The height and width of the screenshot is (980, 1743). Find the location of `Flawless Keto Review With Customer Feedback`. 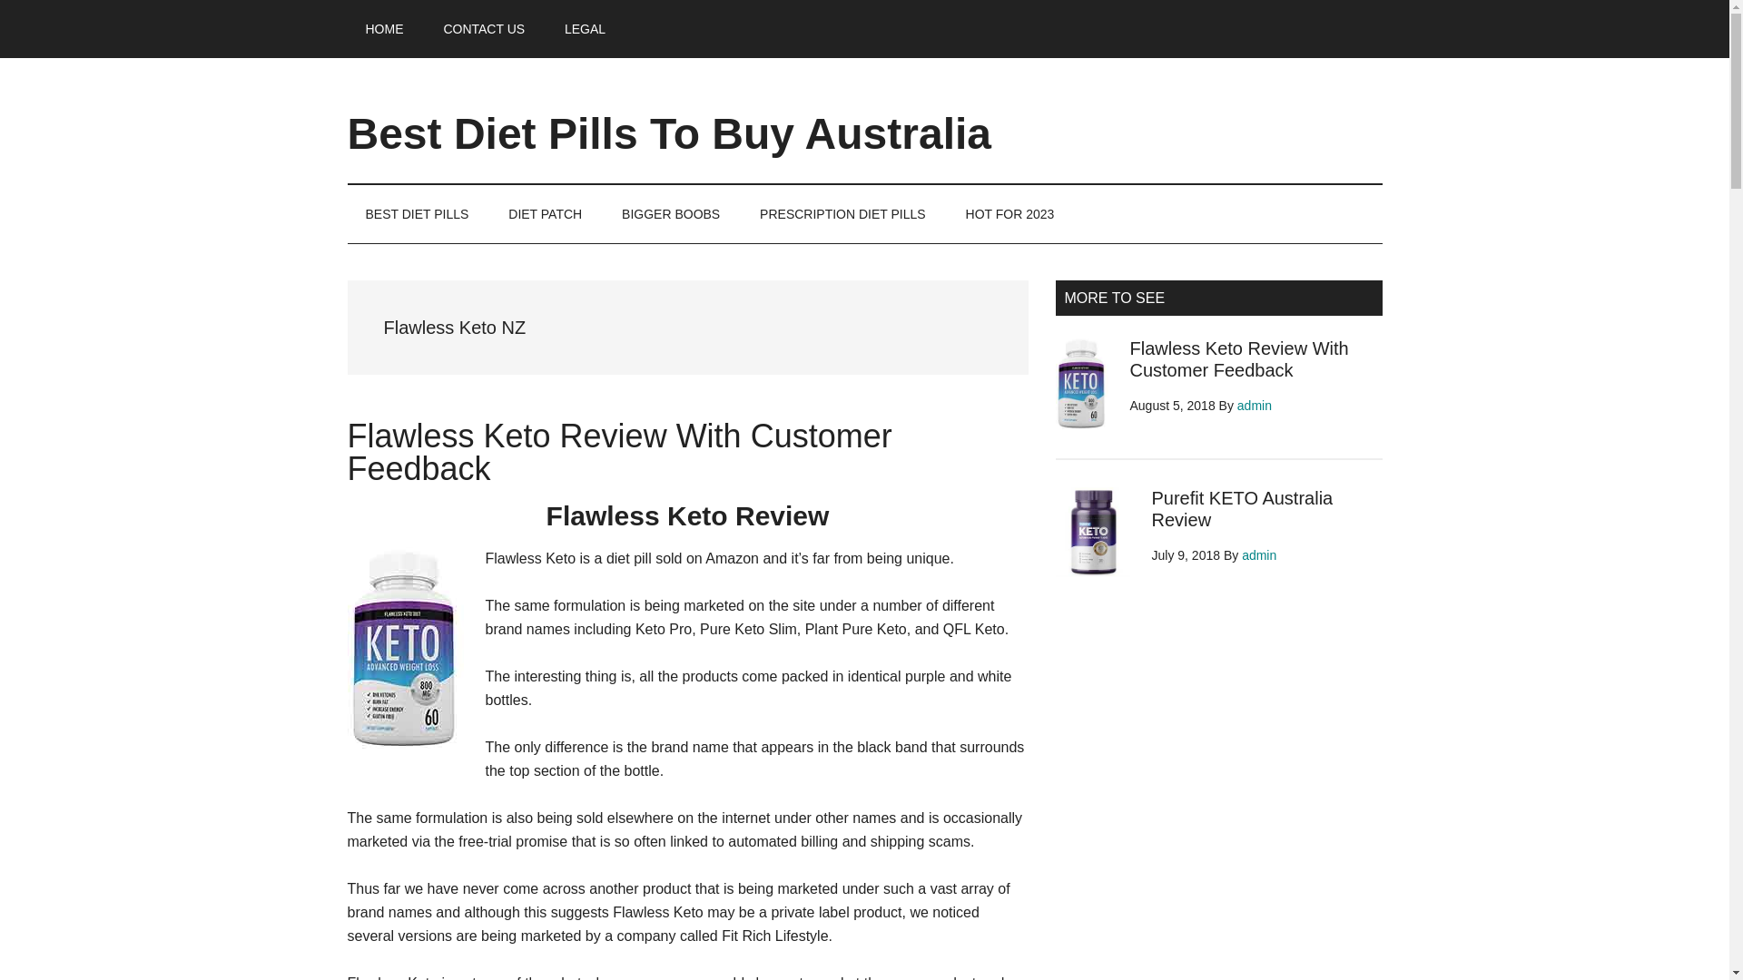

Flawless Keto Review With Customer Feedback is located at coordinates (619, 452).